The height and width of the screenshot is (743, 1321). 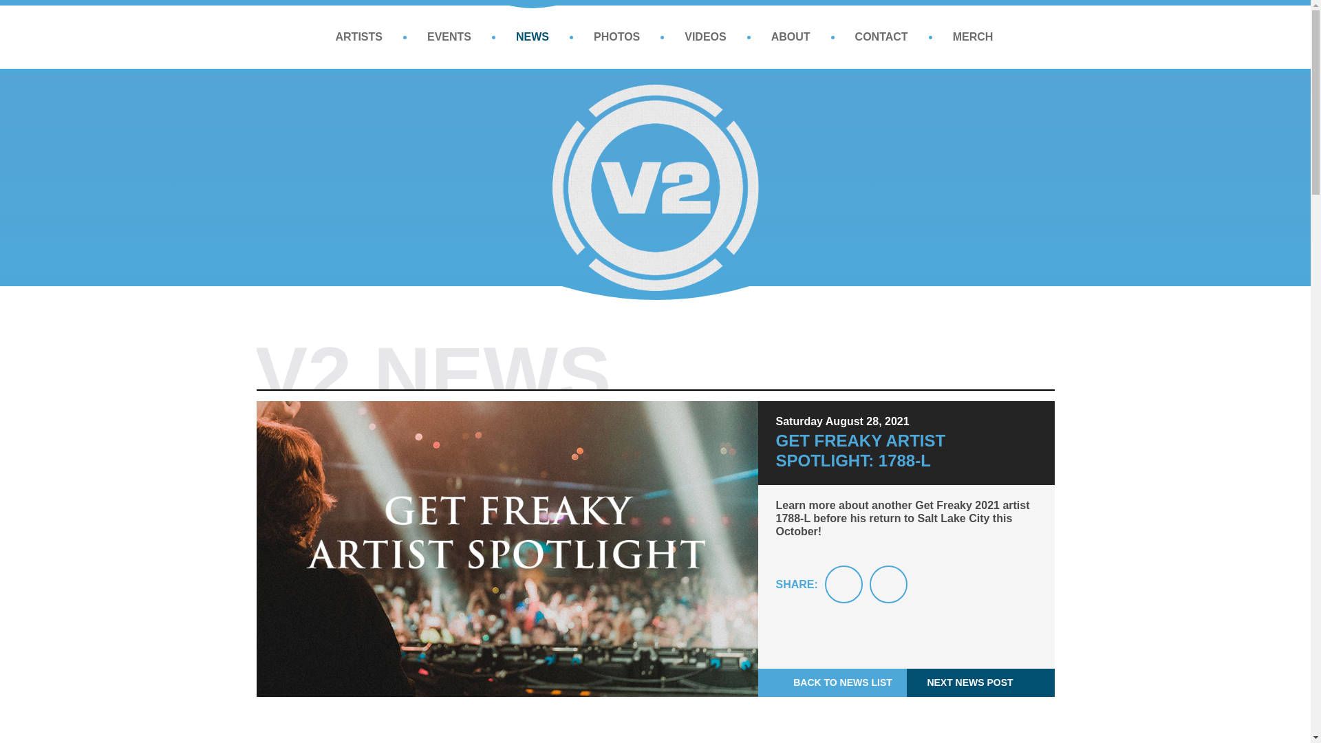 What do you see at coordinates (833, 682) in the screenshot?
I see `BACK TO NEWS LIST` at bounding box center [833, 682].